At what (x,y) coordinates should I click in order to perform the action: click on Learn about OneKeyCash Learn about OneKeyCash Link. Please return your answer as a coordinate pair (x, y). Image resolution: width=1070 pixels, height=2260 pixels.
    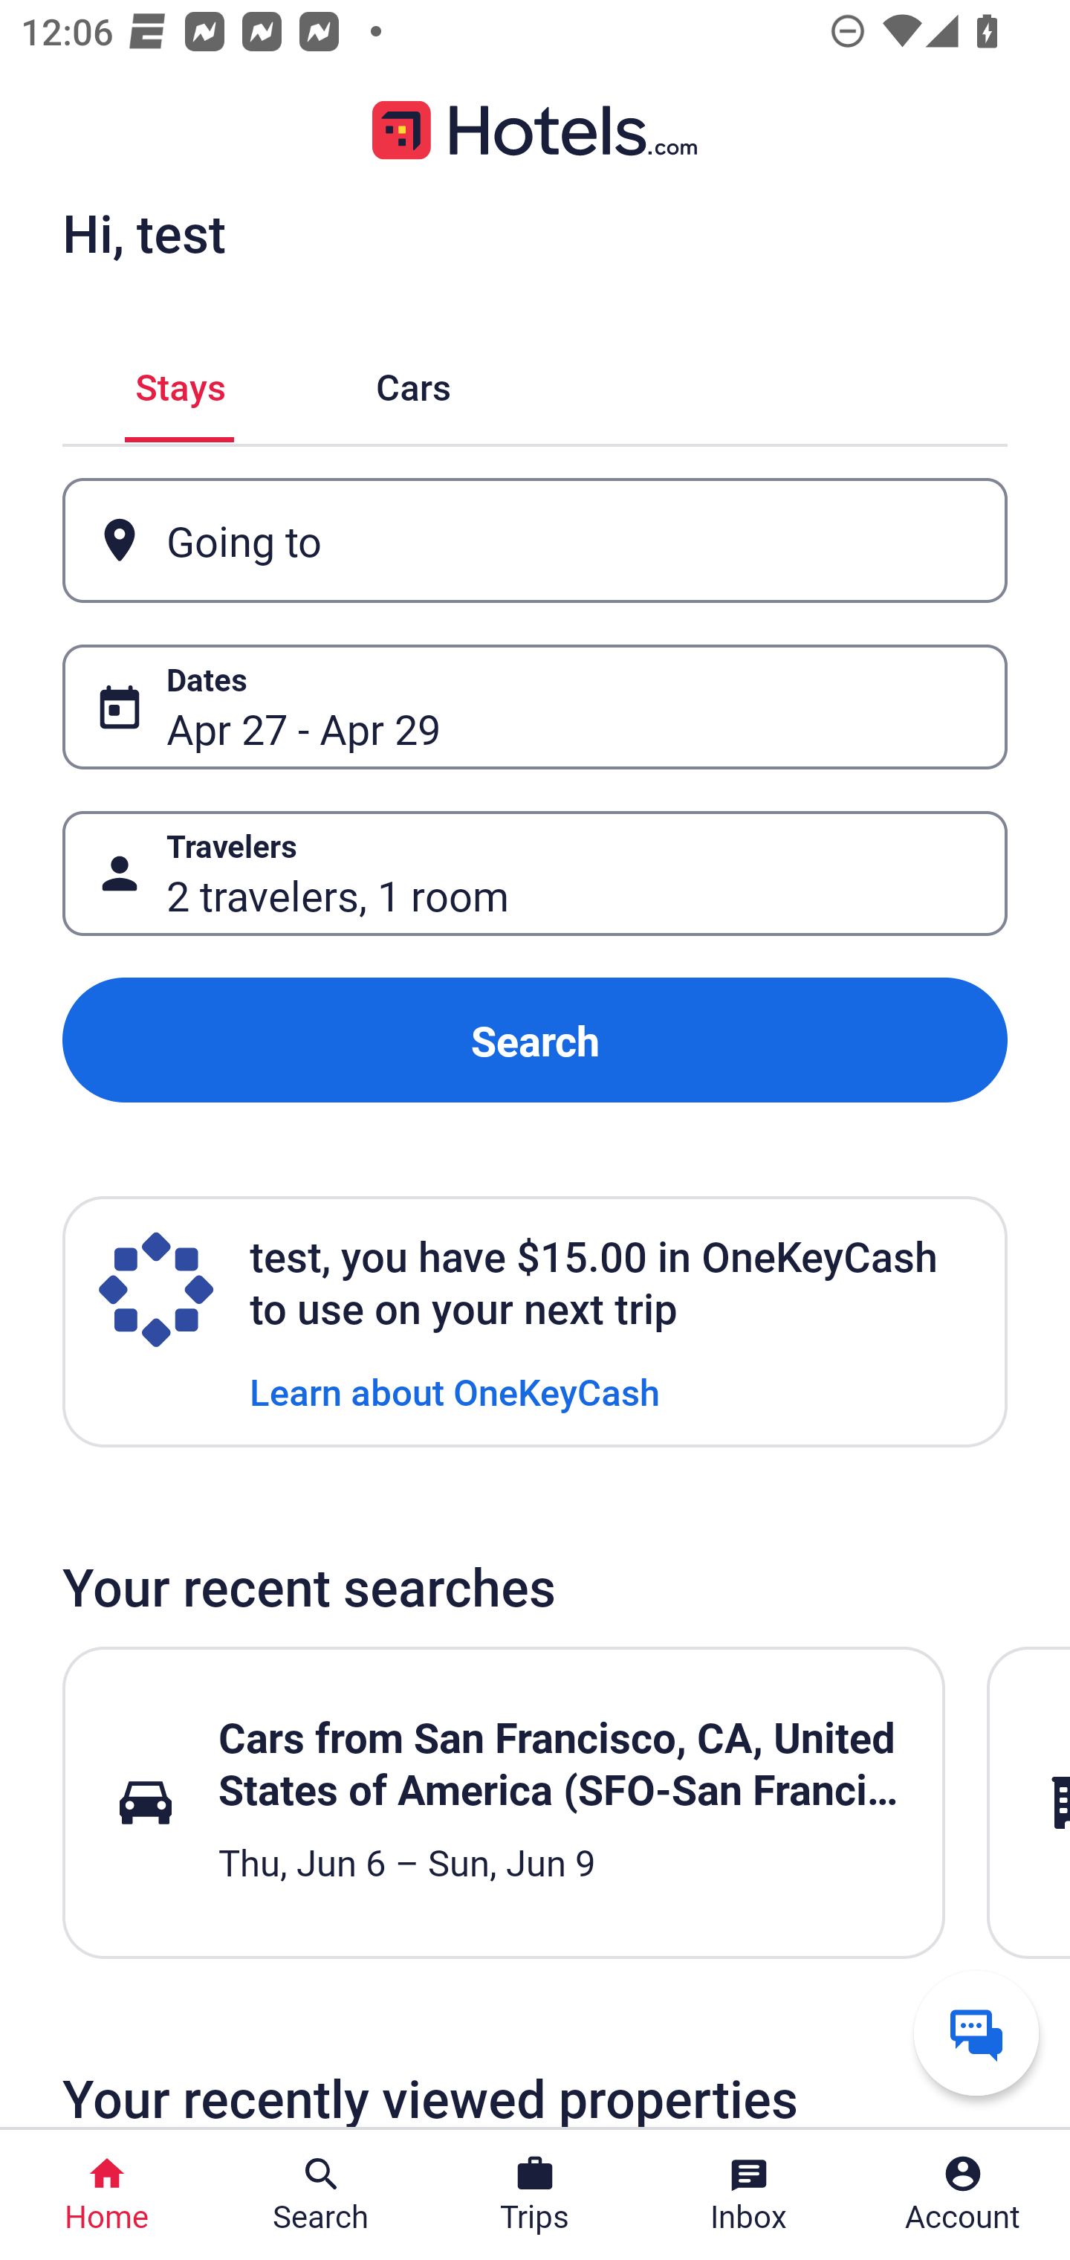
    Looking at the image, I should click on (455, 1390).